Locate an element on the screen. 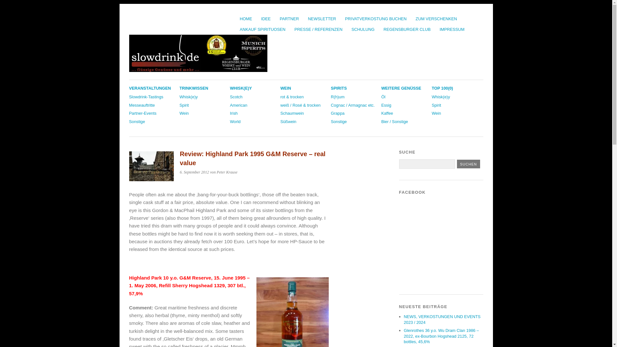 The image size is (617, 347). ZUM VERSCHENKEN is located at coordinates (436, 19).